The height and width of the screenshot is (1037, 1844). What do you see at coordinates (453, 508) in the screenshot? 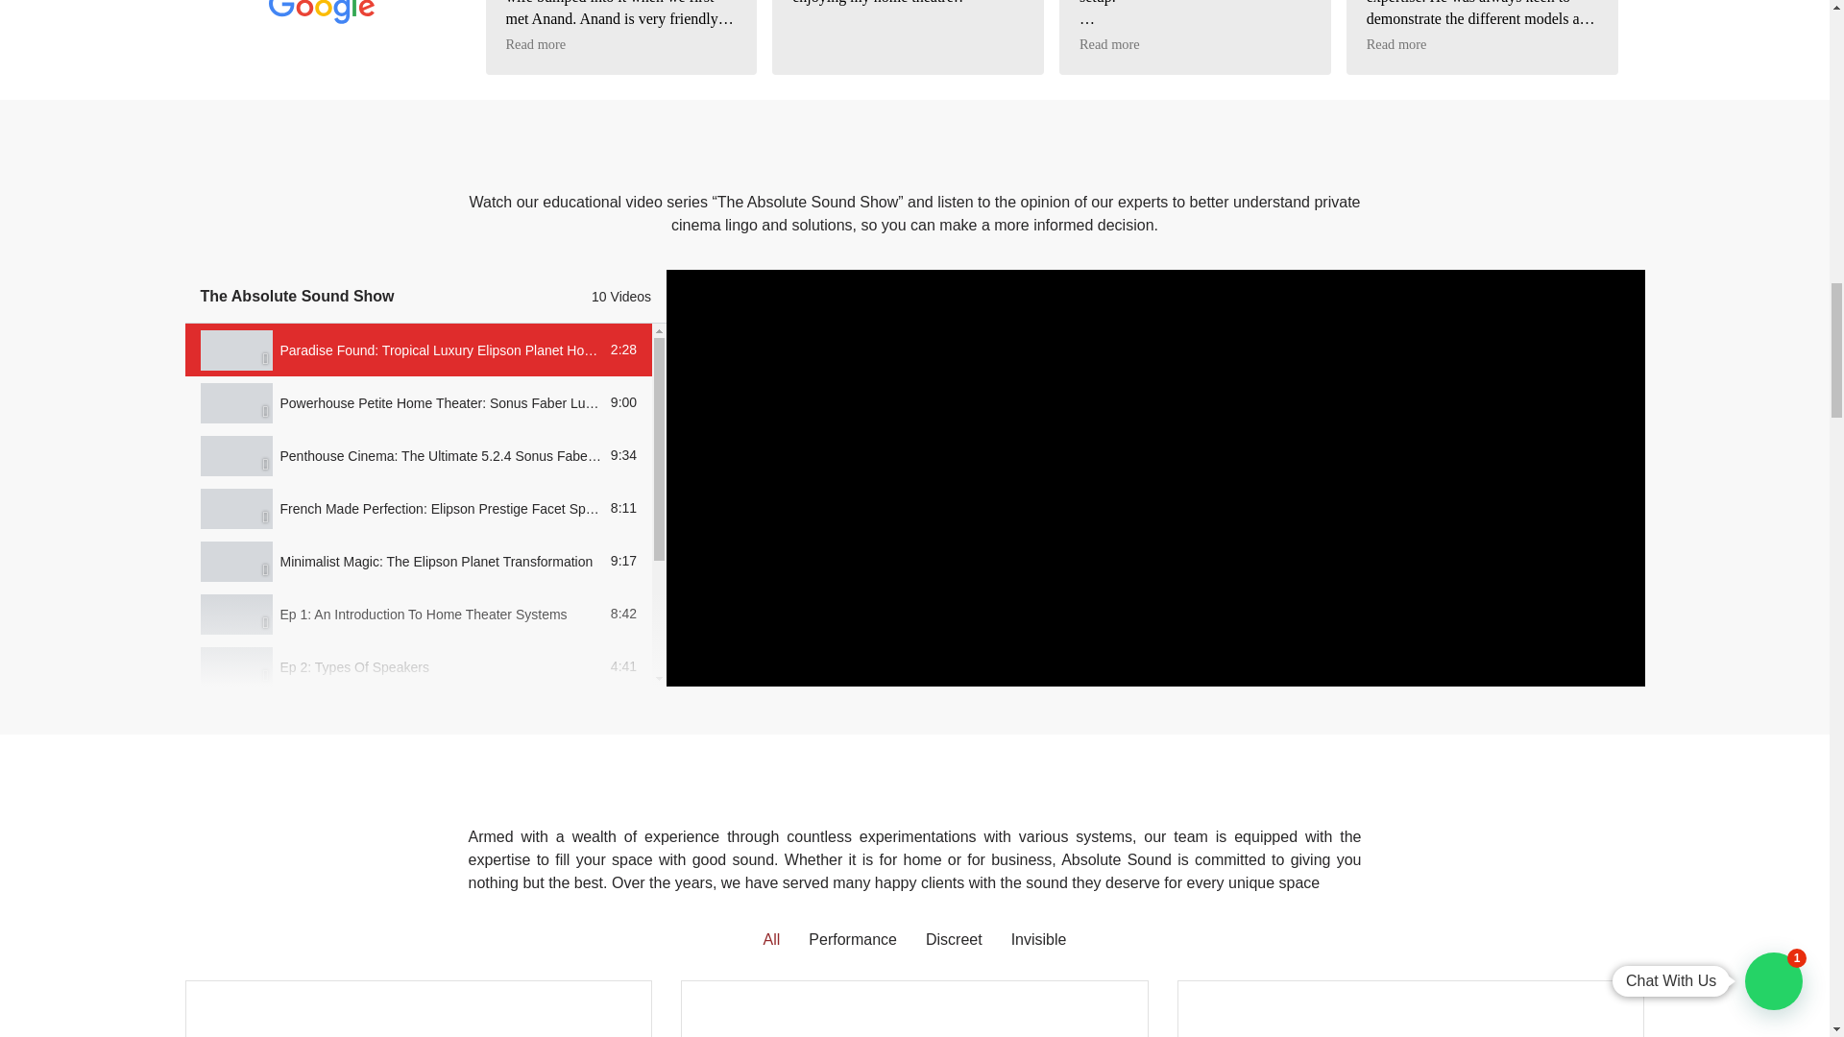
I see `French Made Perfection: Elipson Prestige Facet Speakers` at bounding box center [453, 508].